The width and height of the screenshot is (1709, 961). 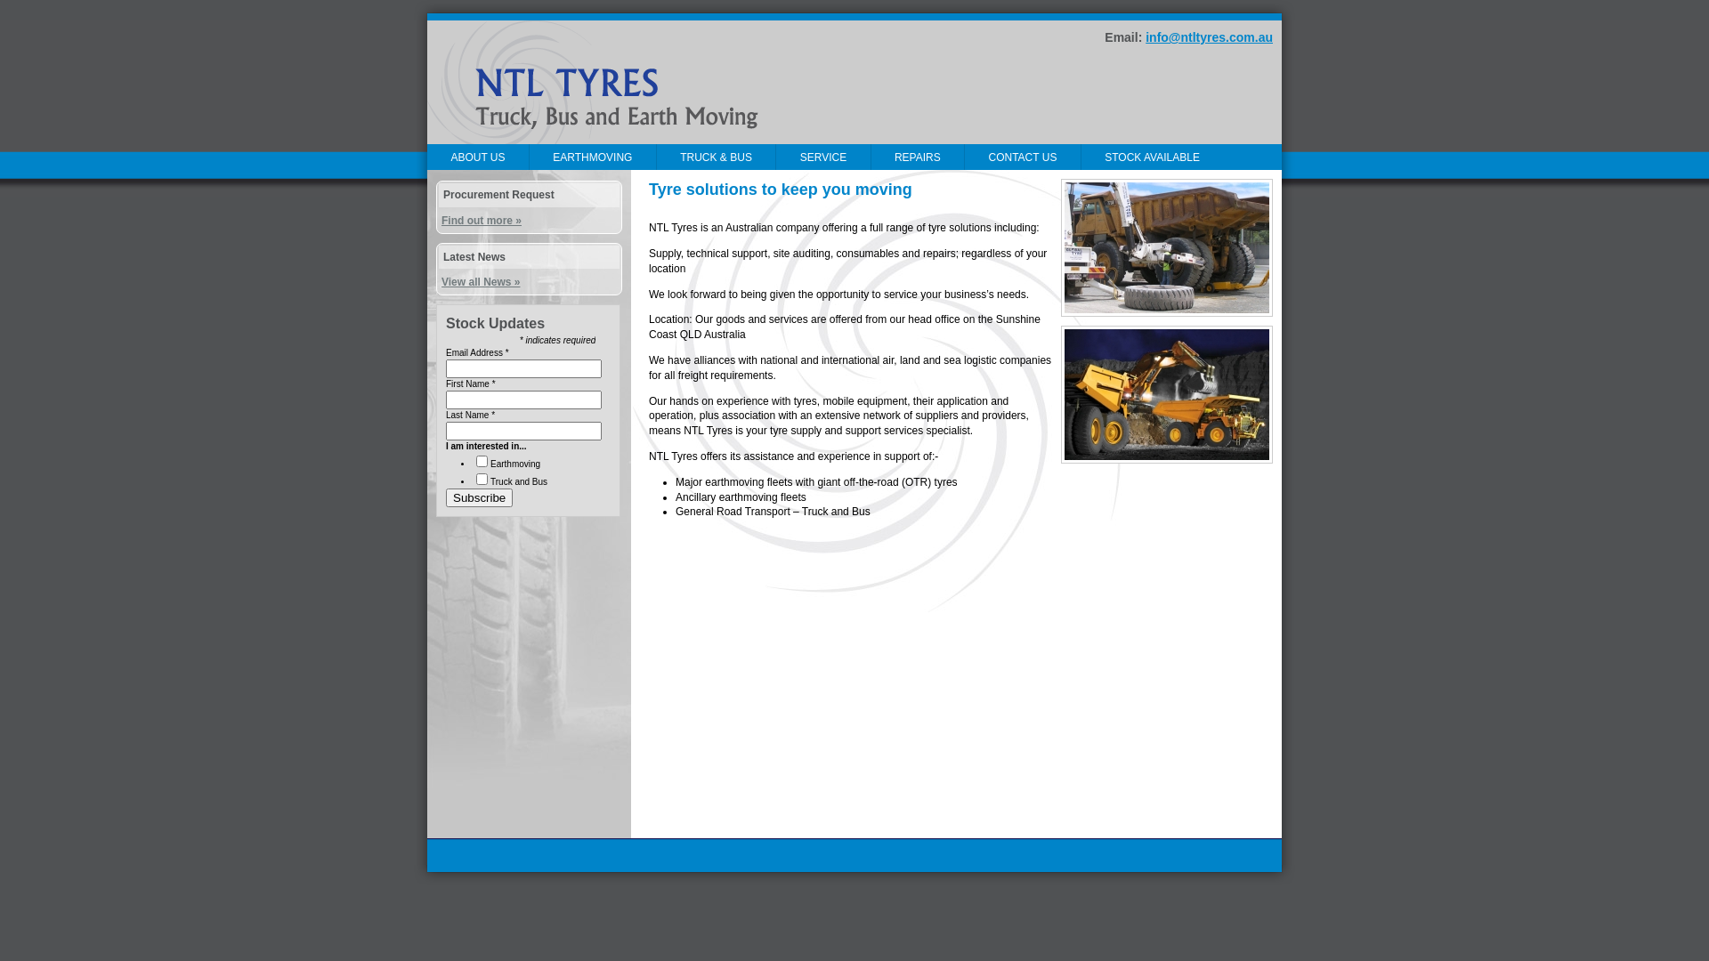 I want to click on CONTACT US, so click(x=1023, y=157).